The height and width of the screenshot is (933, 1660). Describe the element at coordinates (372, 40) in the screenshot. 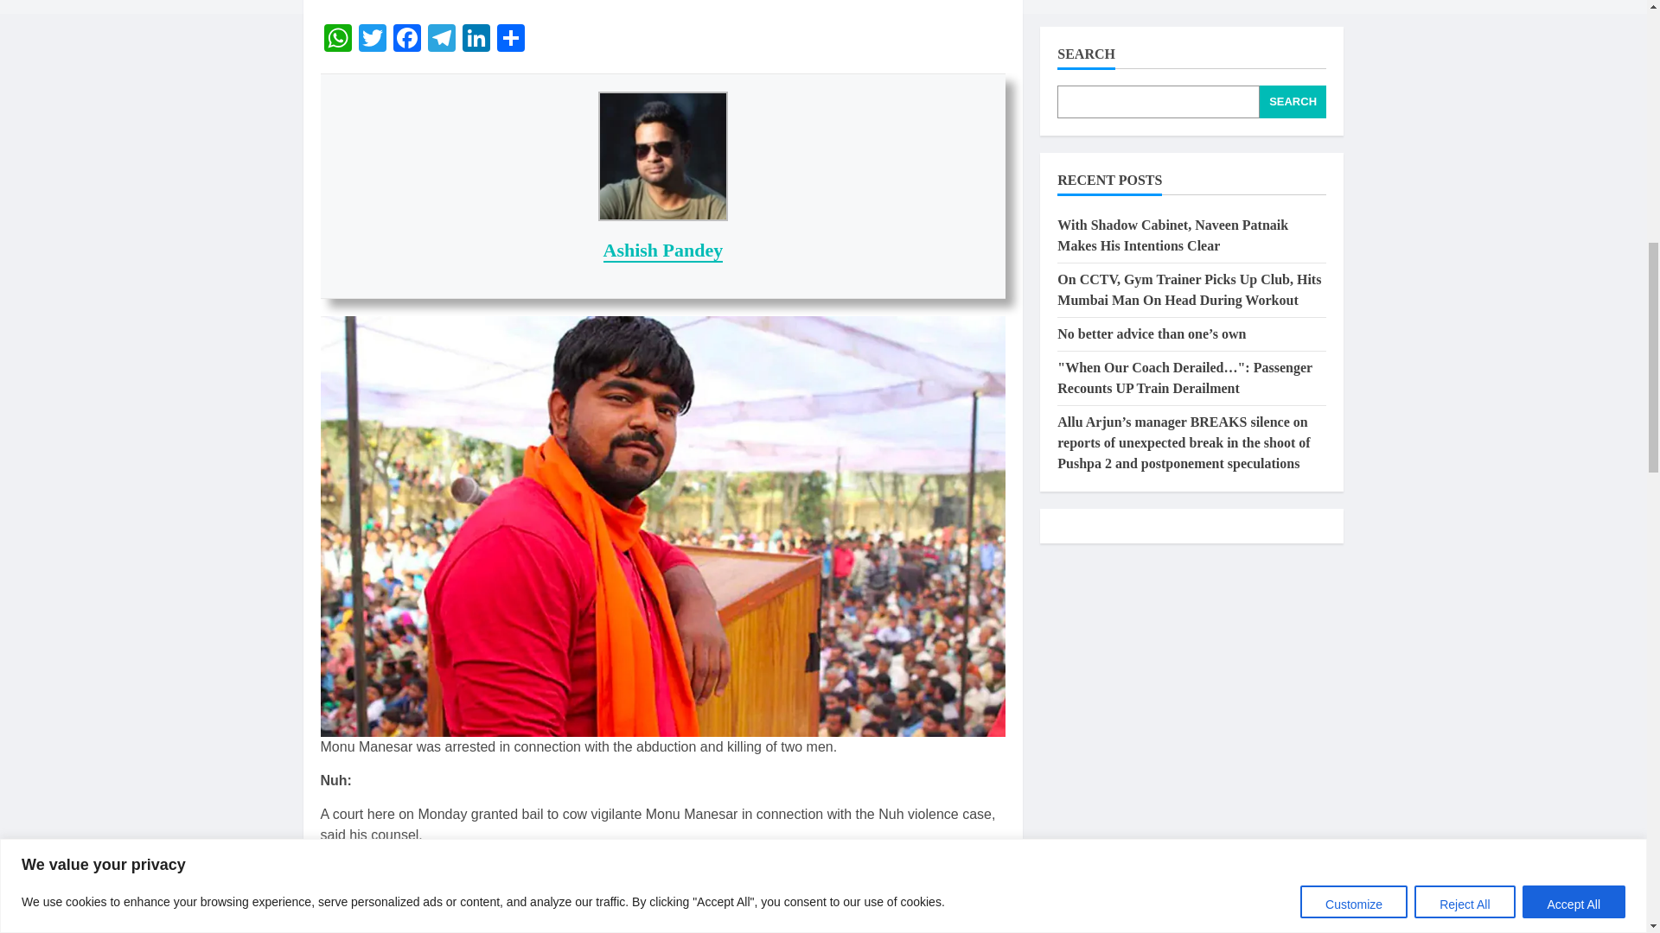

I see `Twitter` at that location.